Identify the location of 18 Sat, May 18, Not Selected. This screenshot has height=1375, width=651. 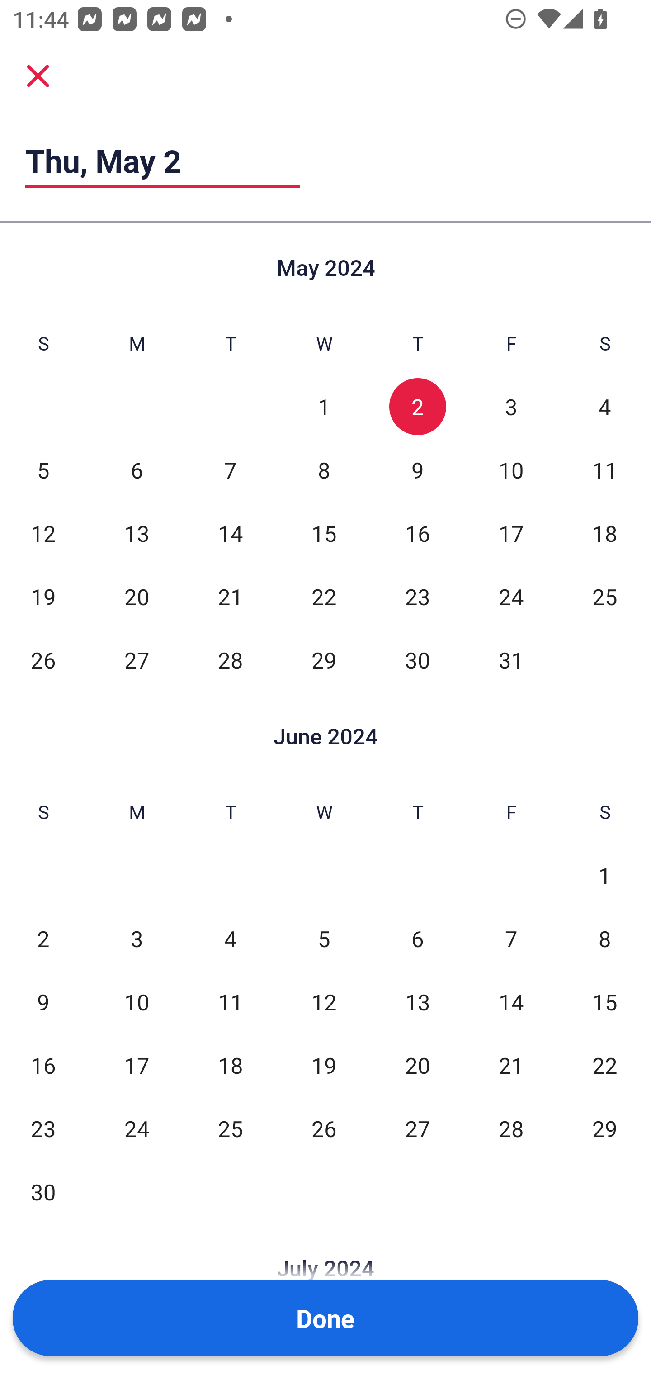
(605, 533).